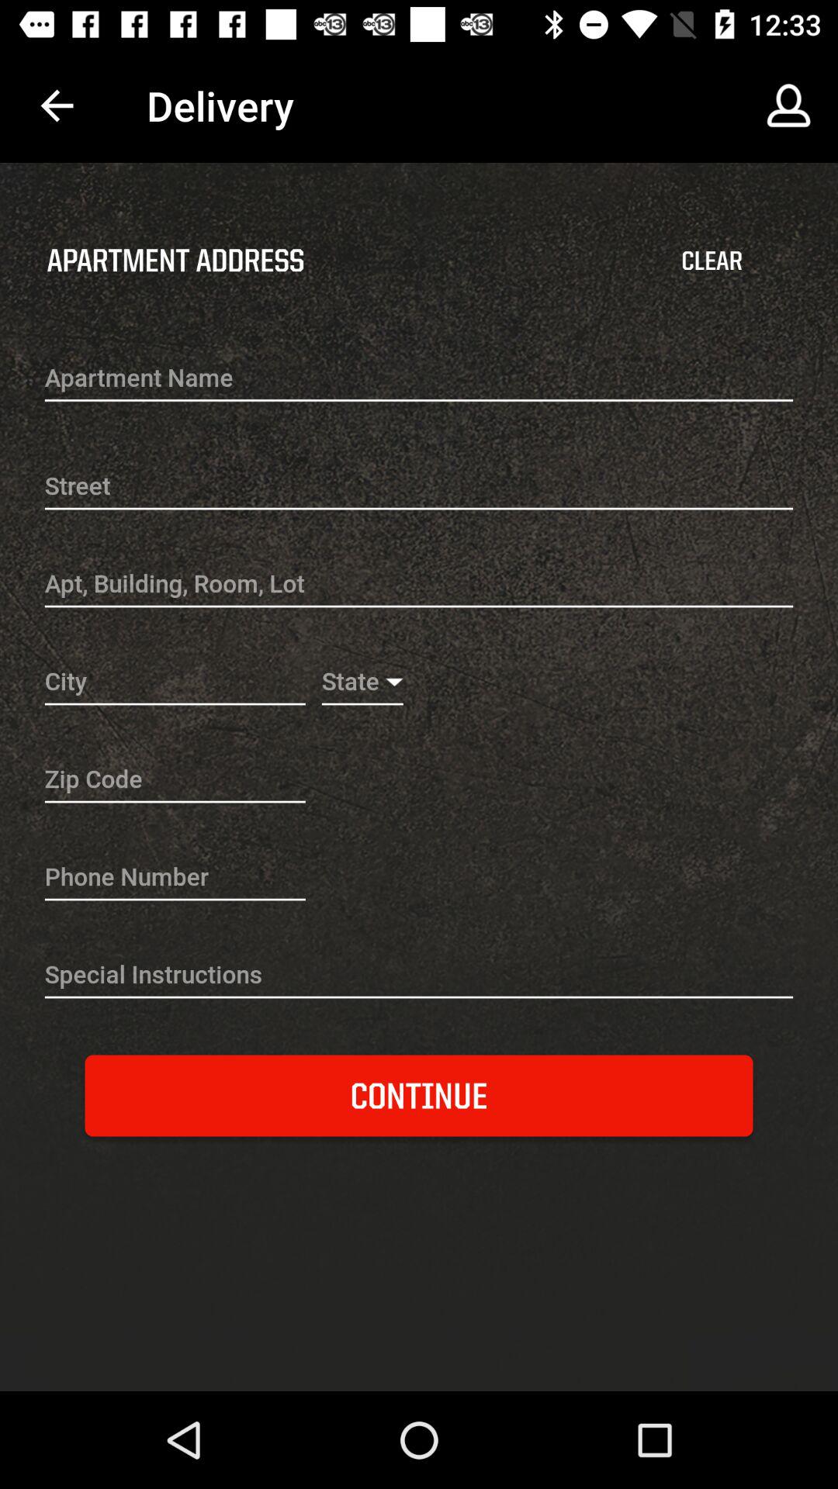 Image resolution: width=838 pixels, height=1489 pixels. I want to click on open the clear item, so click(711, 261).